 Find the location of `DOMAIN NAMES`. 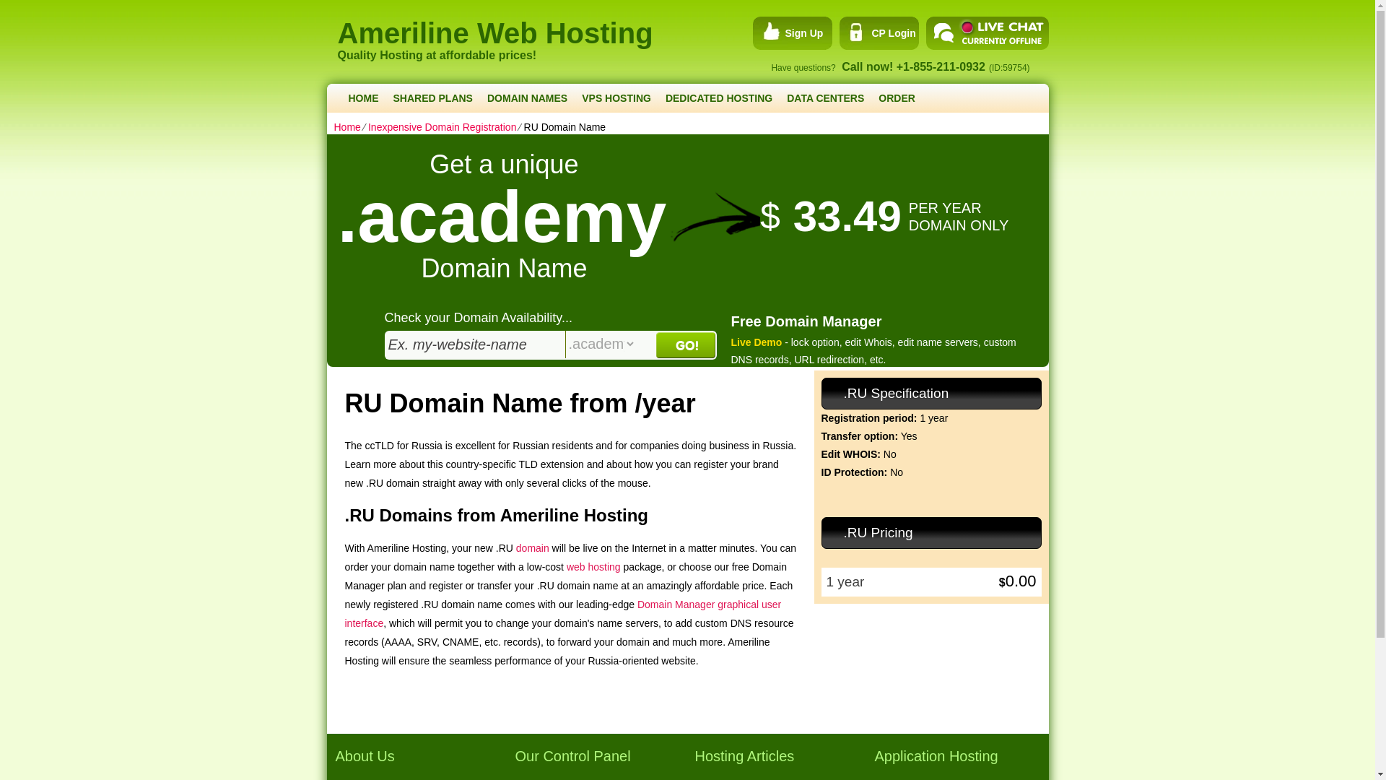

DOMAIN NAMES is located at coordinates (527, 97).